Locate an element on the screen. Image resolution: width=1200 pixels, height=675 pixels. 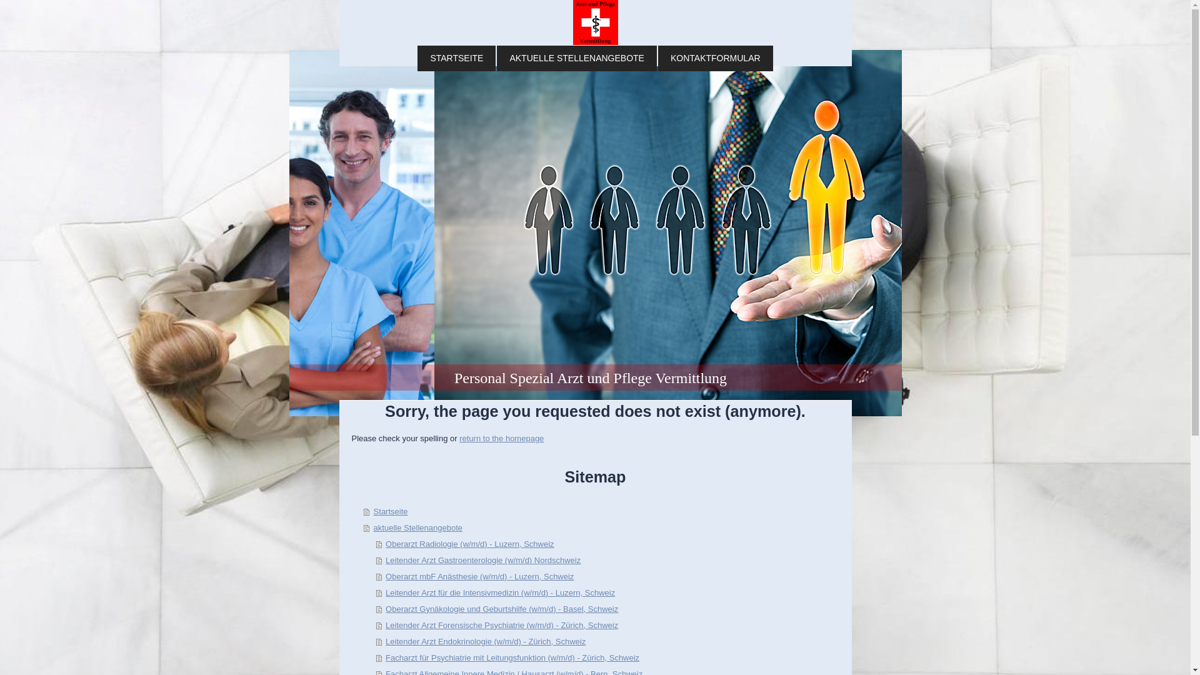
Leitender Arzt Gastroenterologie (w/m/d) Nordschweiz is located at coordinates (607, 561).